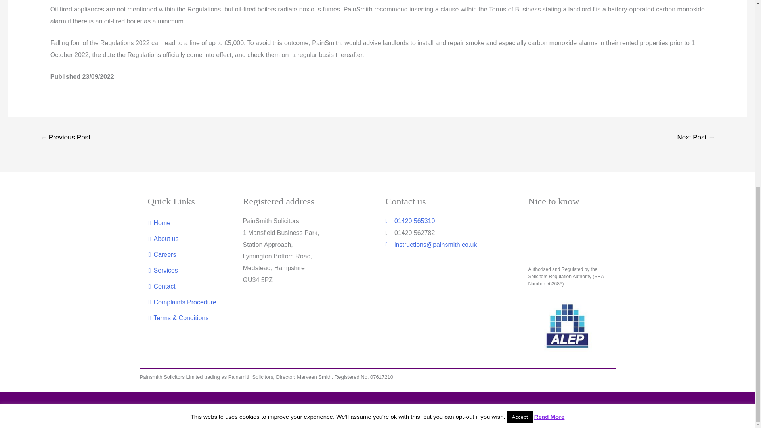  I want to click on Privacy Policy, so click(90, 410).